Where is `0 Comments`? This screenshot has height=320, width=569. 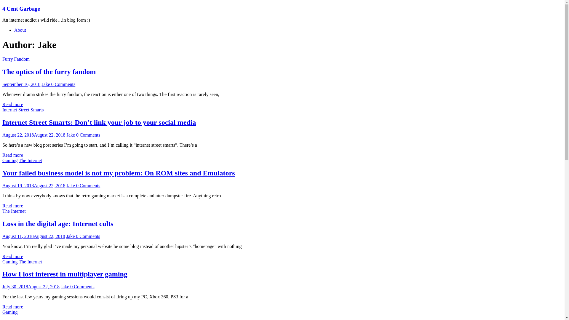
0 Comments is located at coordinates (88, 135).